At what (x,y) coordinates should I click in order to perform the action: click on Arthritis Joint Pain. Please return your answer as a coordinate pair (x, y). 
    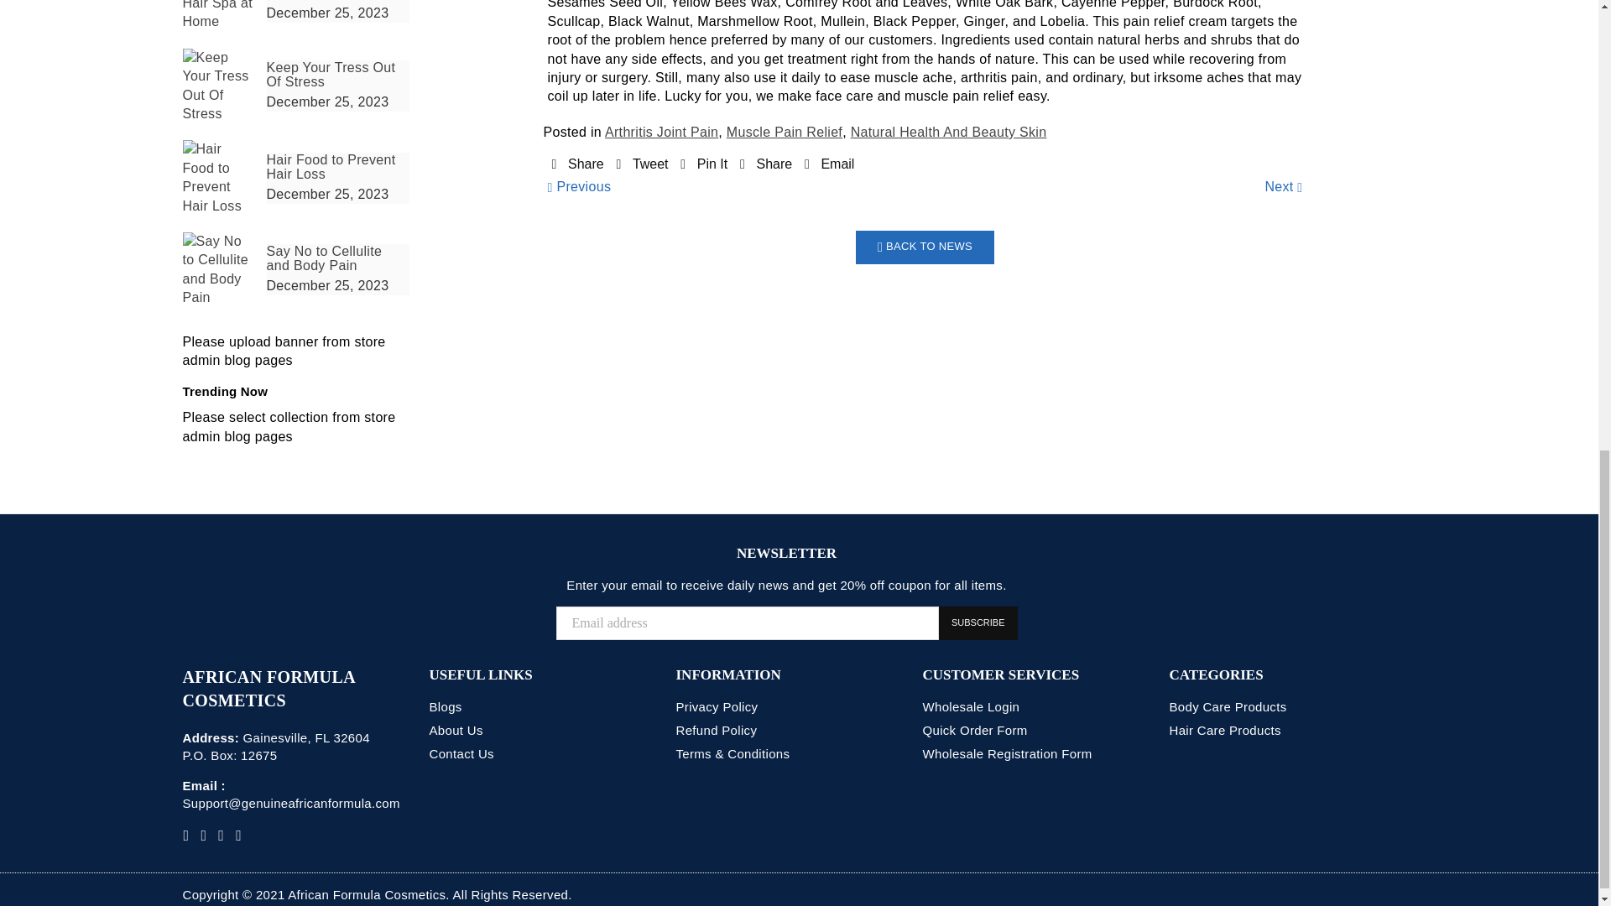
    Looking at the image, I should click on (661, 133).